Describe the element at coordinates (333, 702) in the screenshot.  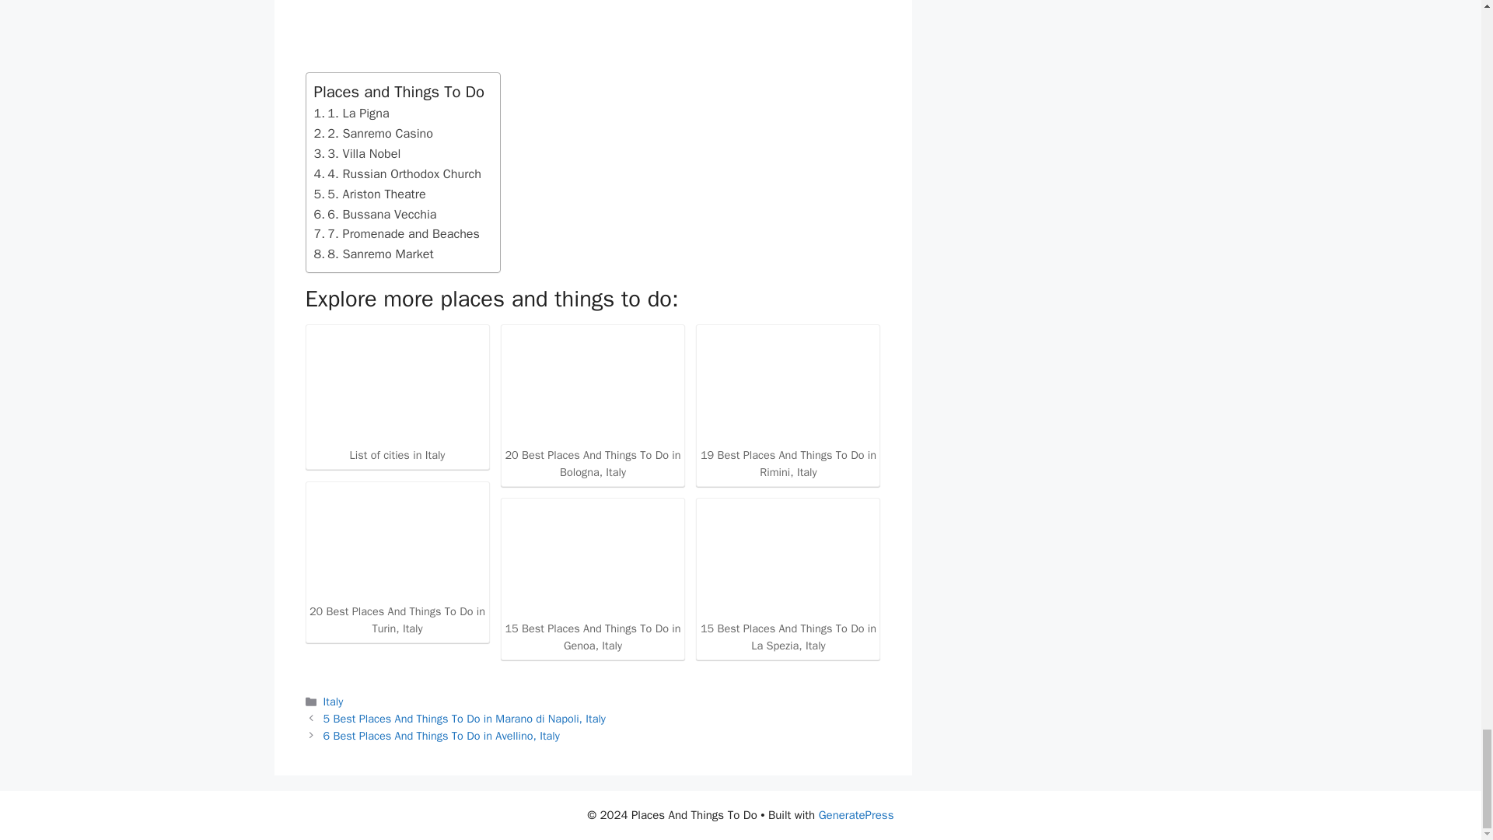
I see `Italy` at that location.